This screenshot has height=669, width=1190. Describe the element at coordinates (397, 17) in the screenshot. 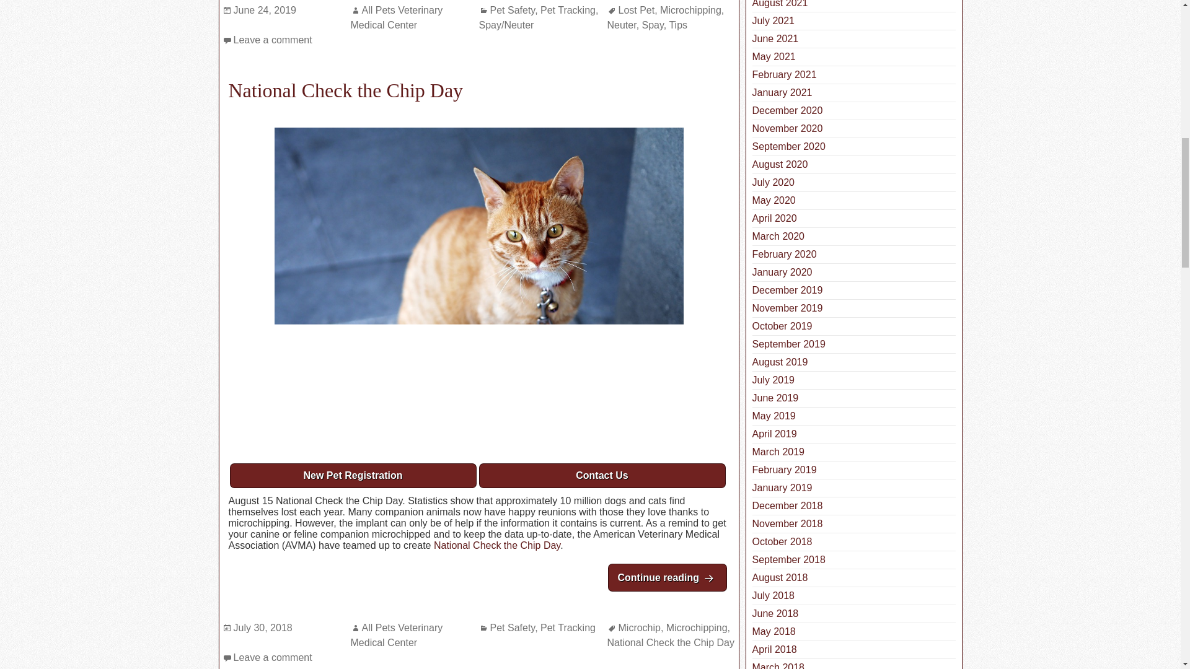

I see `All Pets Veterinary Medical Center` at that location.